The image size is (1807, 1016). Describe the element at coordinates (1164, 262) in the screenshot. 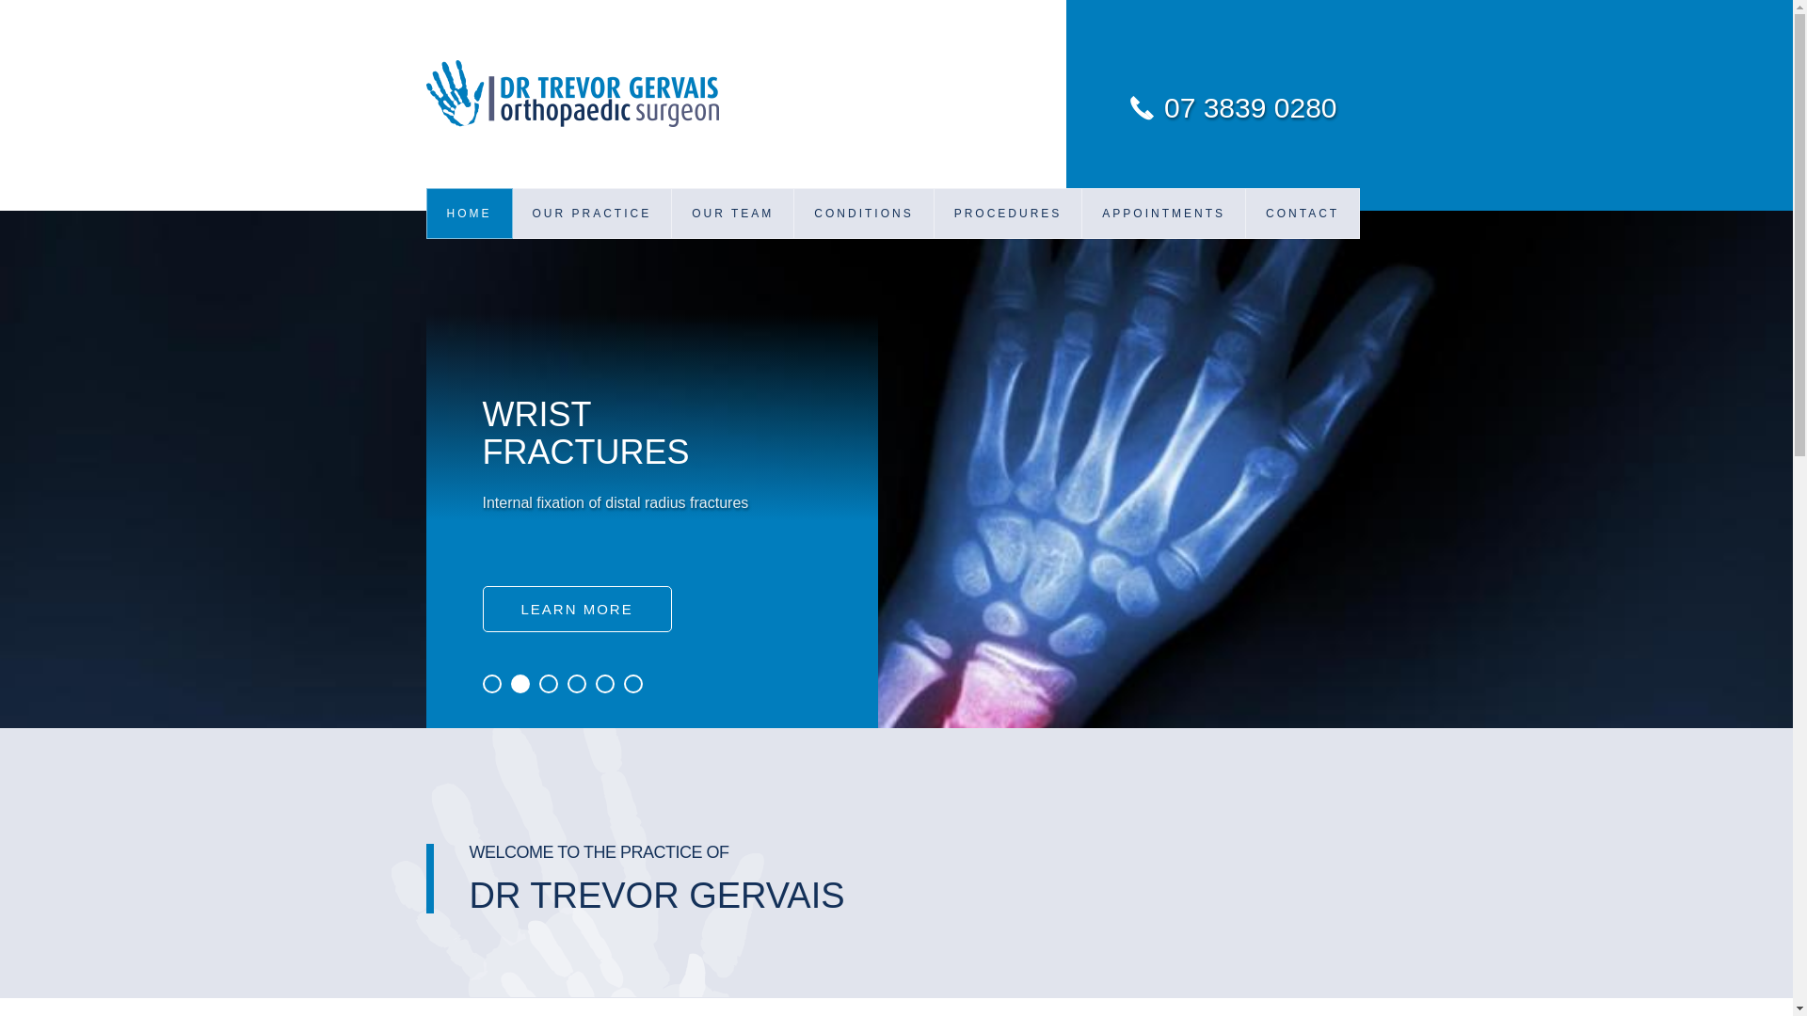

I see `FREQUENTLY ASKED QUESTIONS` at that location.